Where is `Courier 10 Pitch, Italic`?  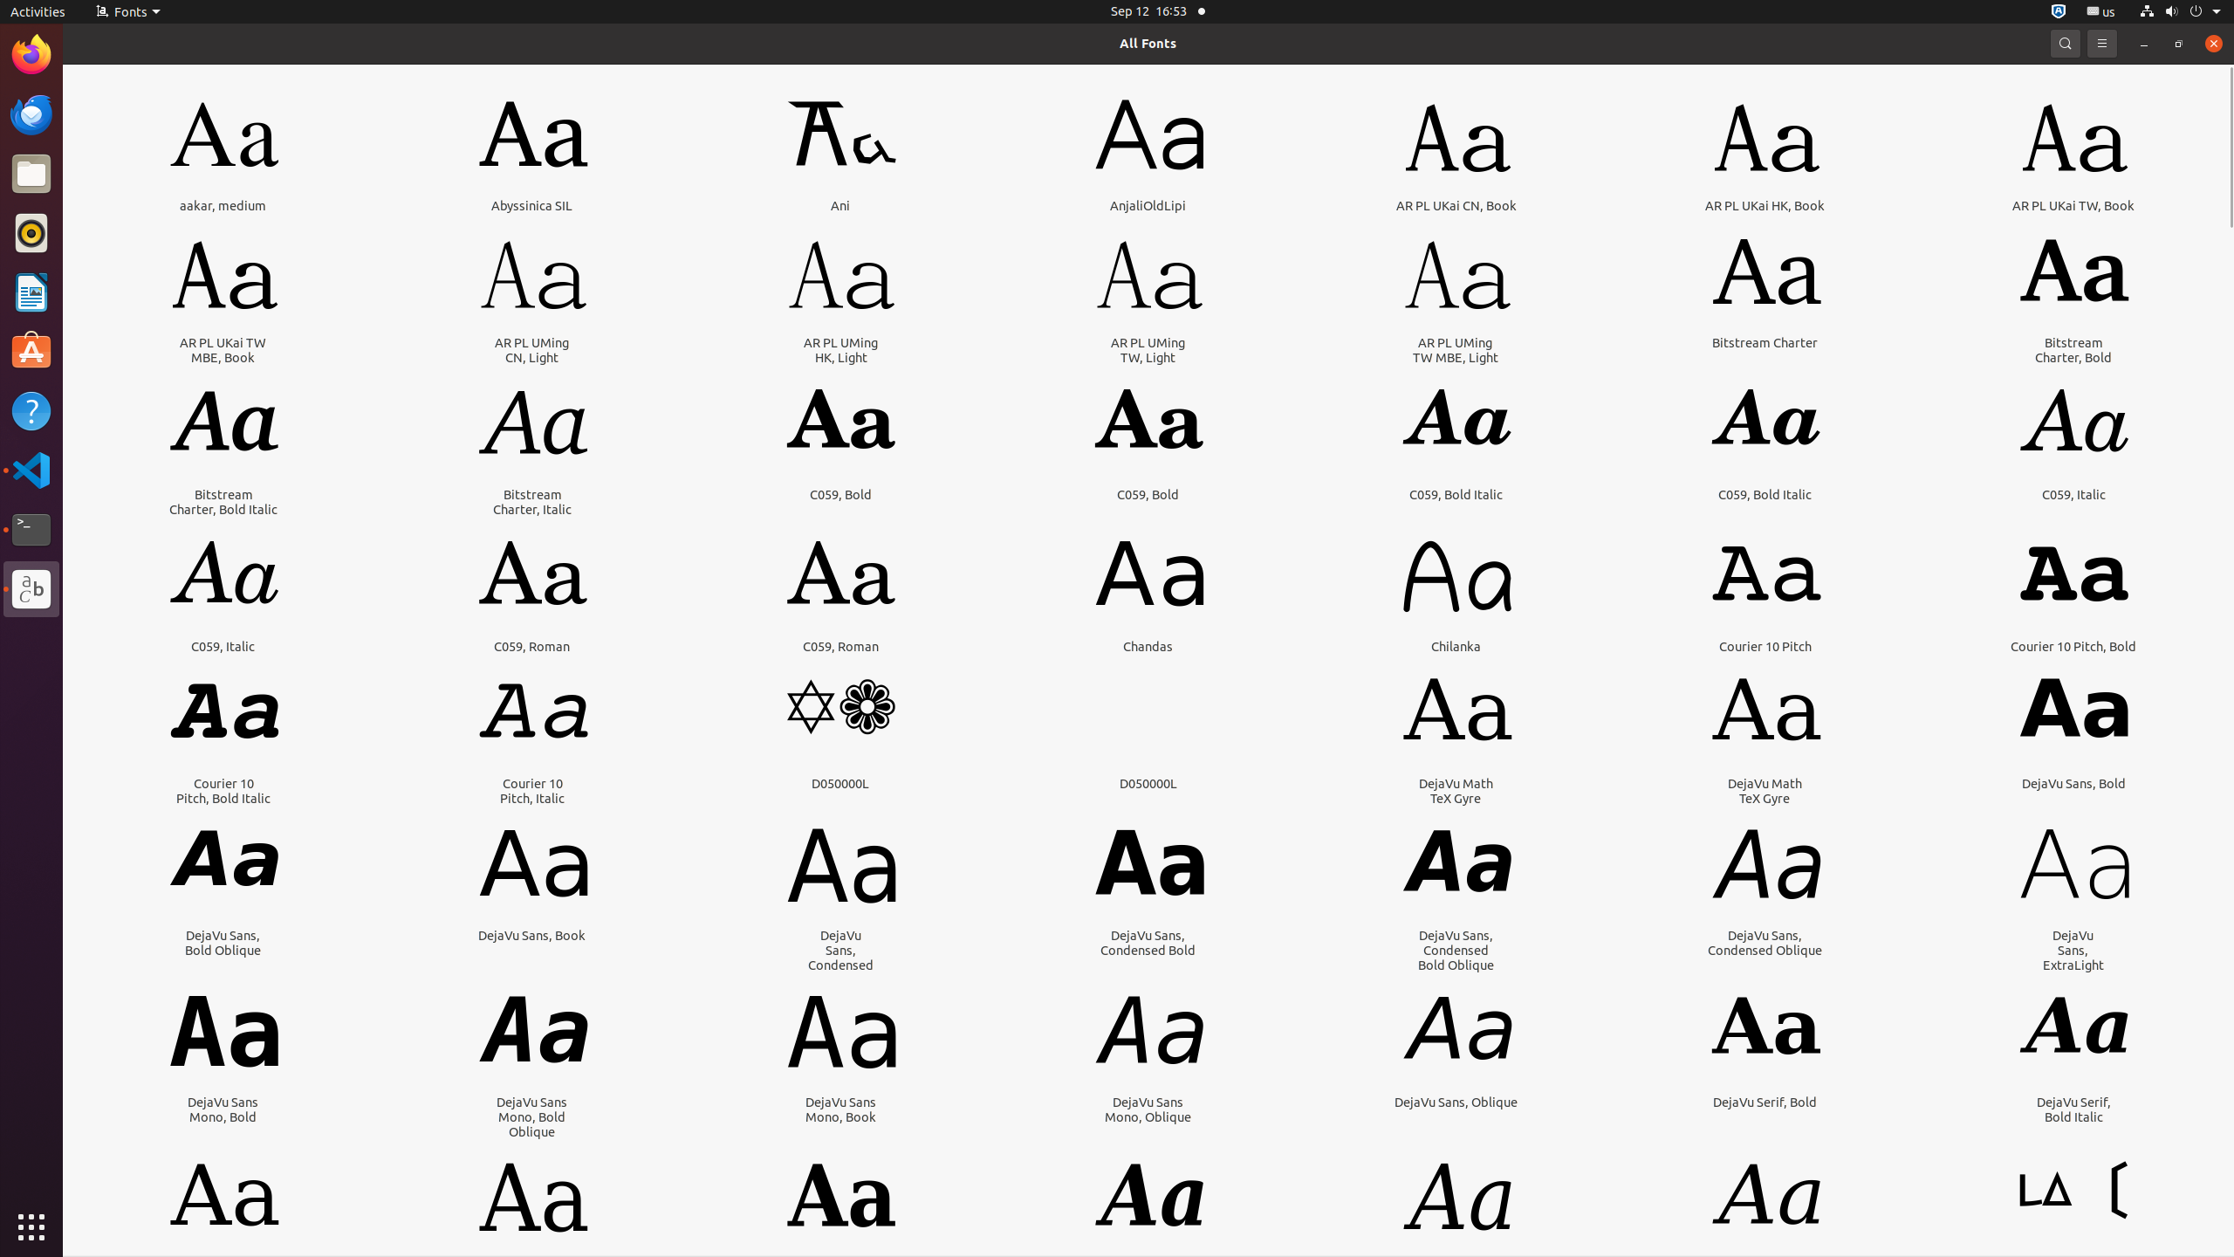 Courier 10 Pitch, Italic is located at coordinates (532, 791).